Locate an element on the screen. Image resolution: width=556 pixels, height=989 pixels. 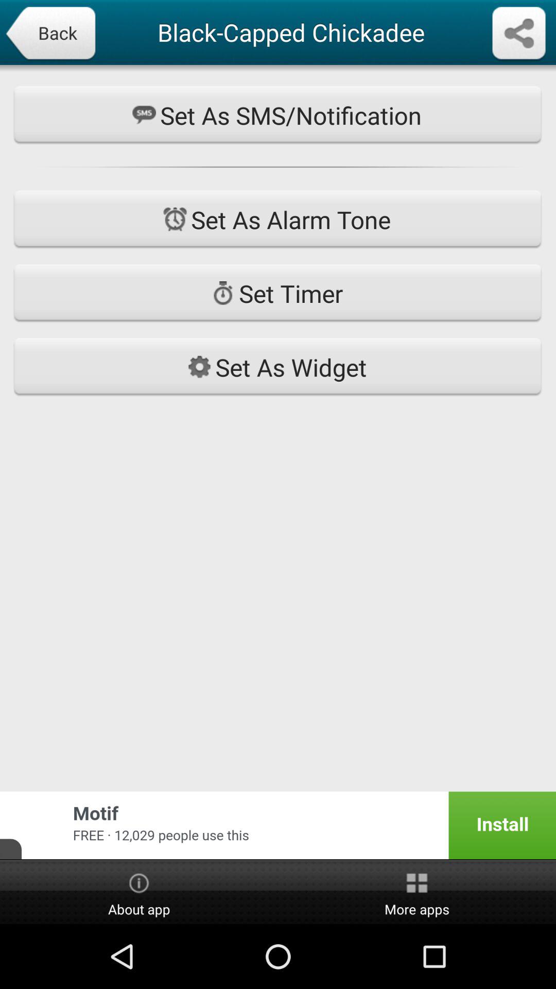
jump to the about app icon is located at coordinates (139, 893).